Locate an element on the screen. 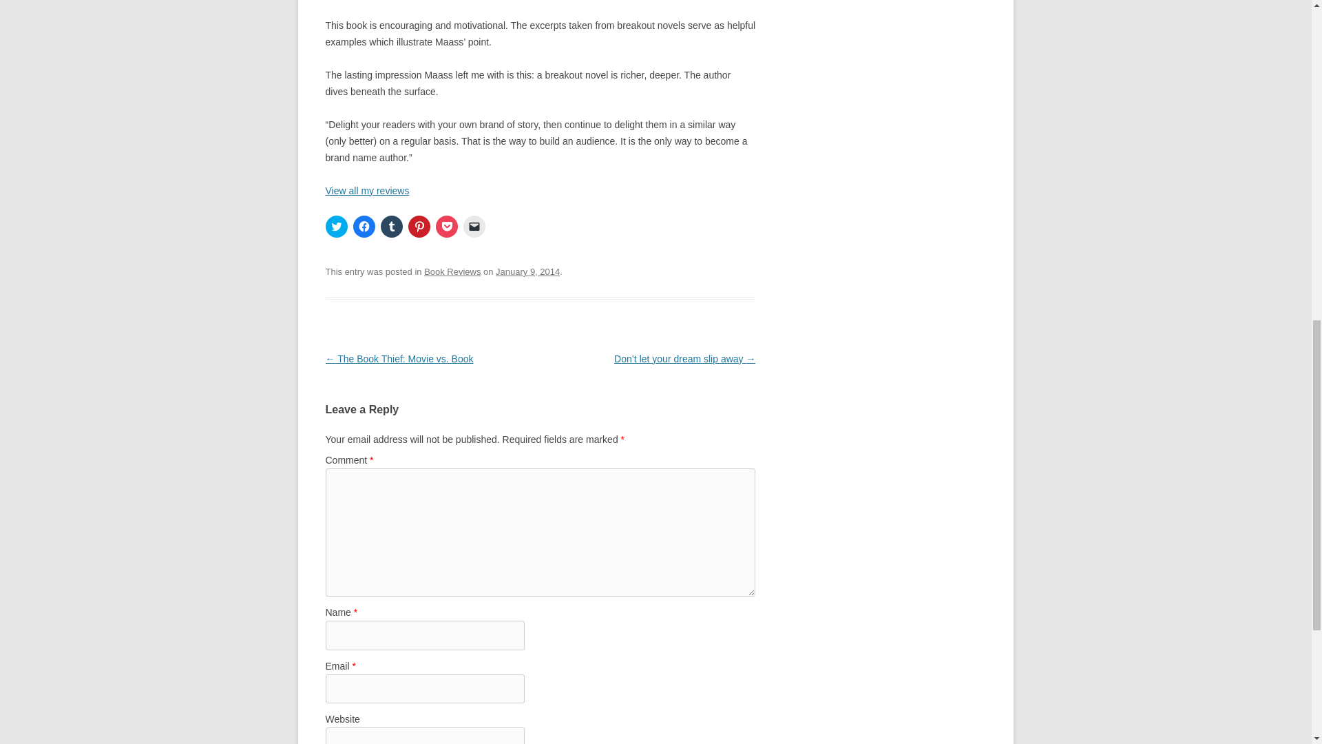  Book Reviews is located at coordinates (452, 271).